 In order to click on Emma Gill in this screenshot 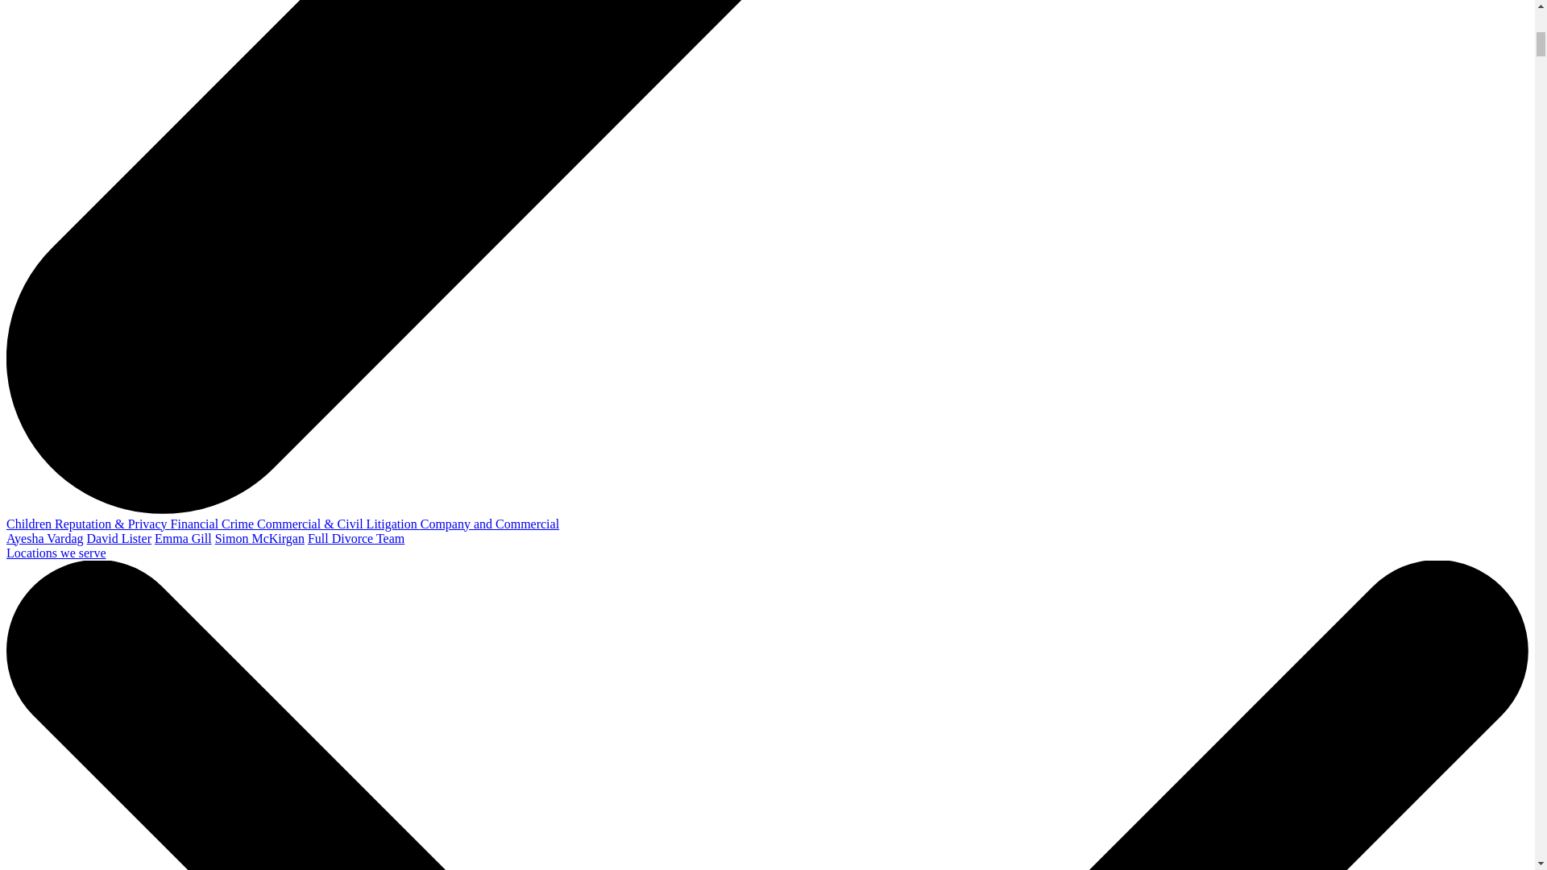, I will do `click(184, 538)`.